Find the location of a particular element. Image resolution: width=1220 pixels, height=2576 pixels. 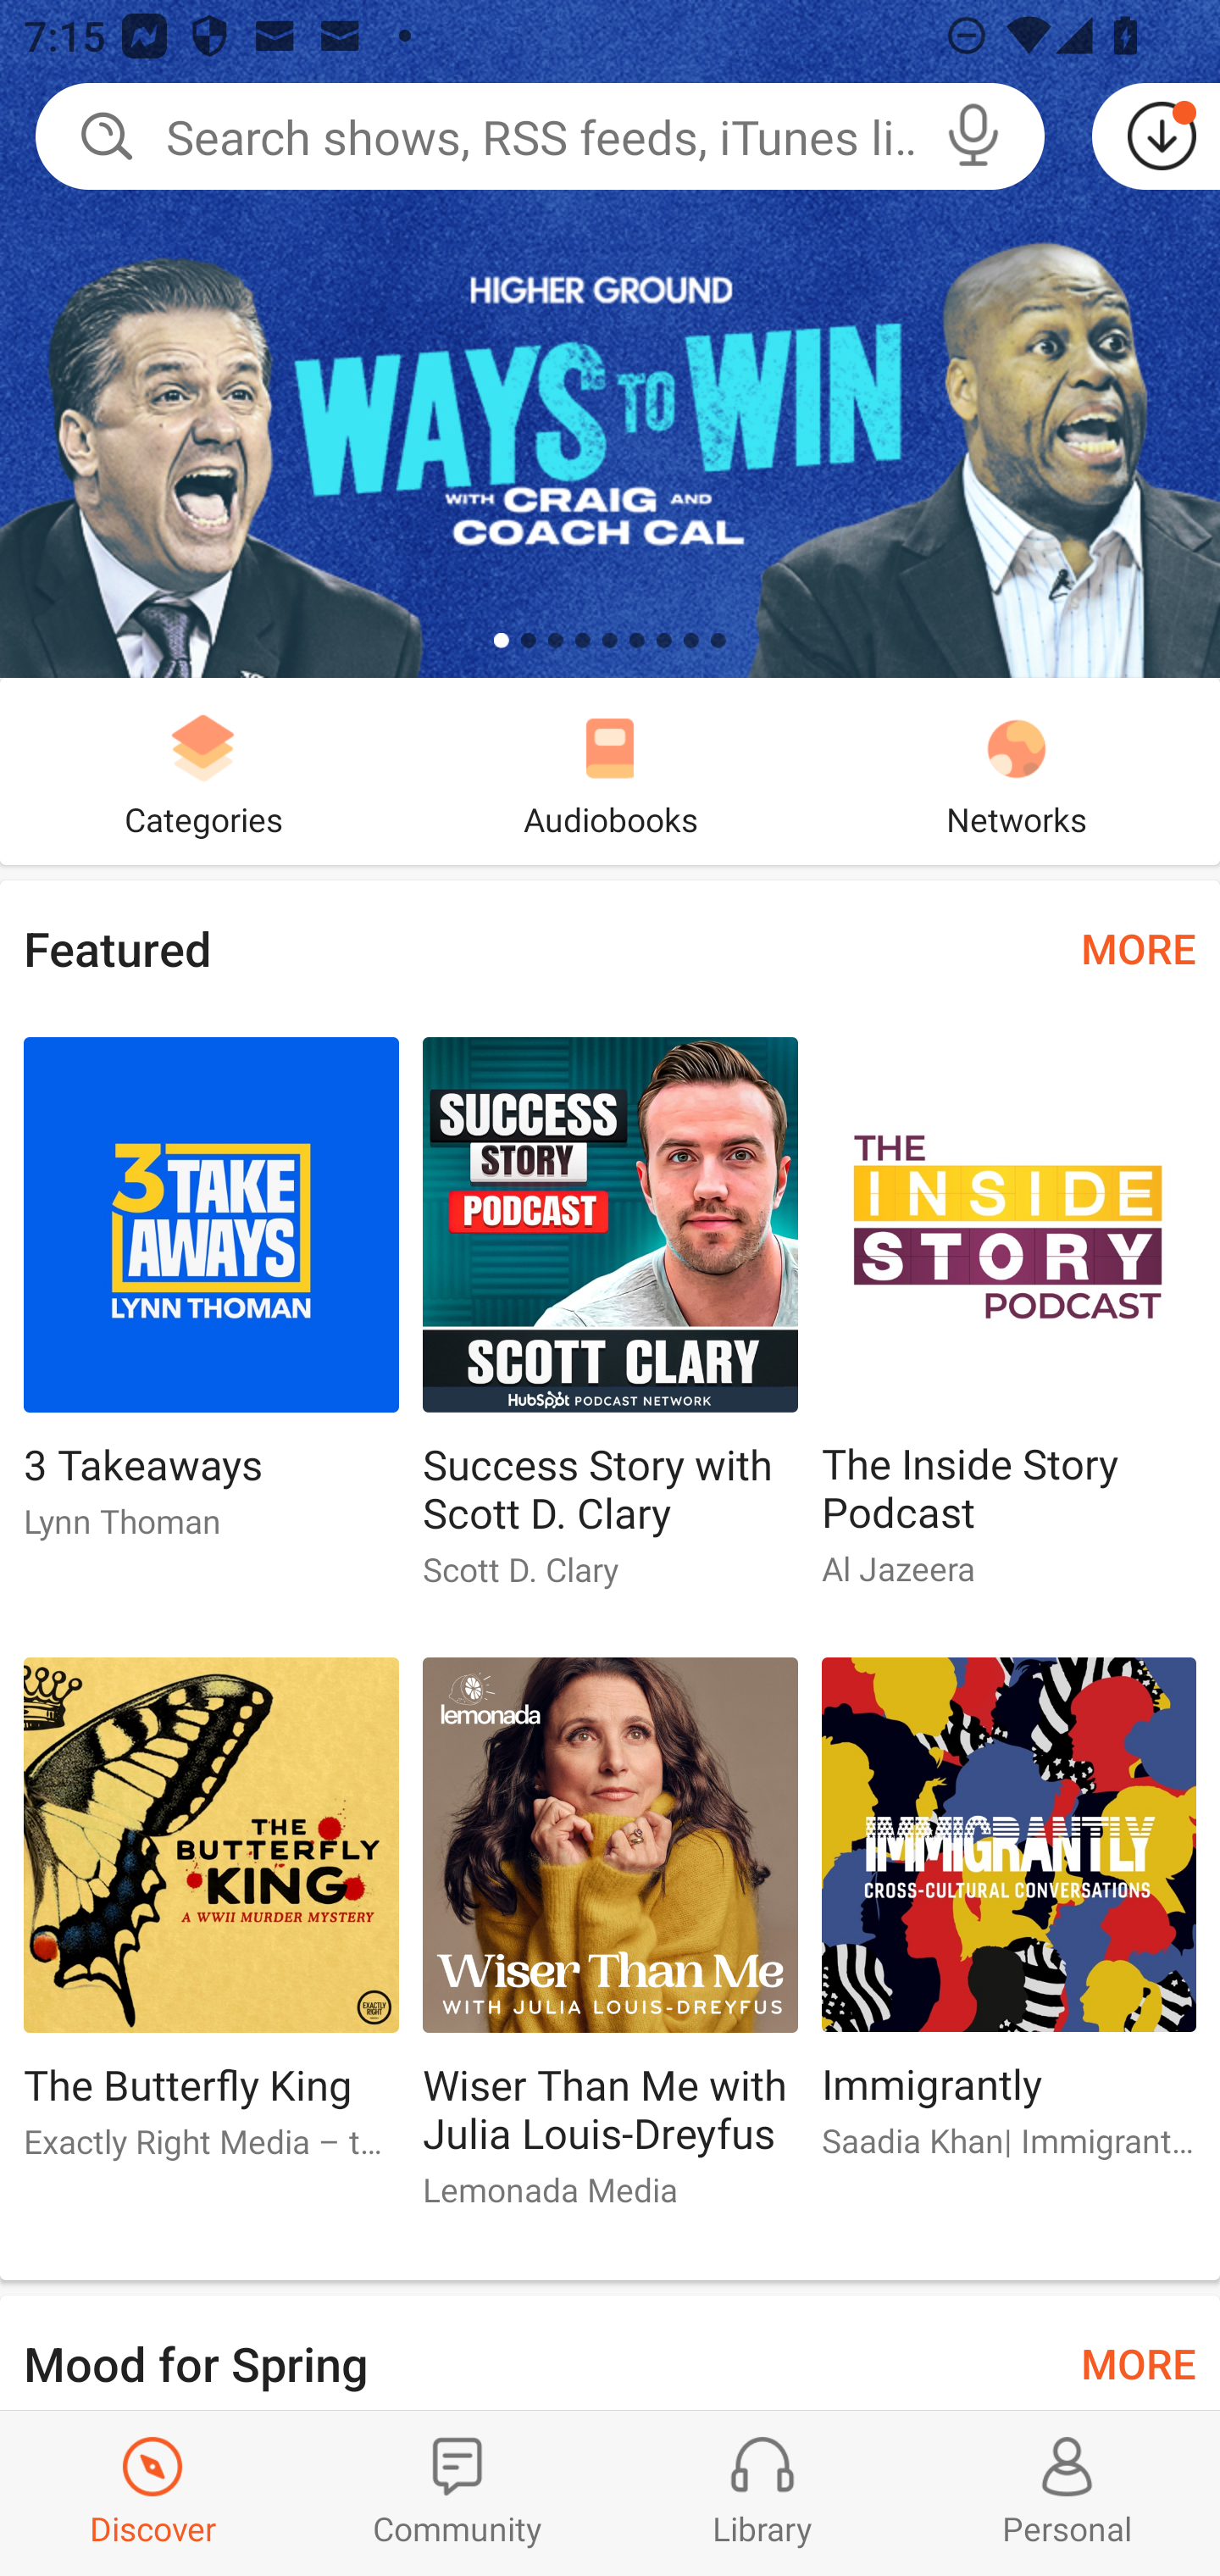

Networks is located at coordinates (1017, 771).